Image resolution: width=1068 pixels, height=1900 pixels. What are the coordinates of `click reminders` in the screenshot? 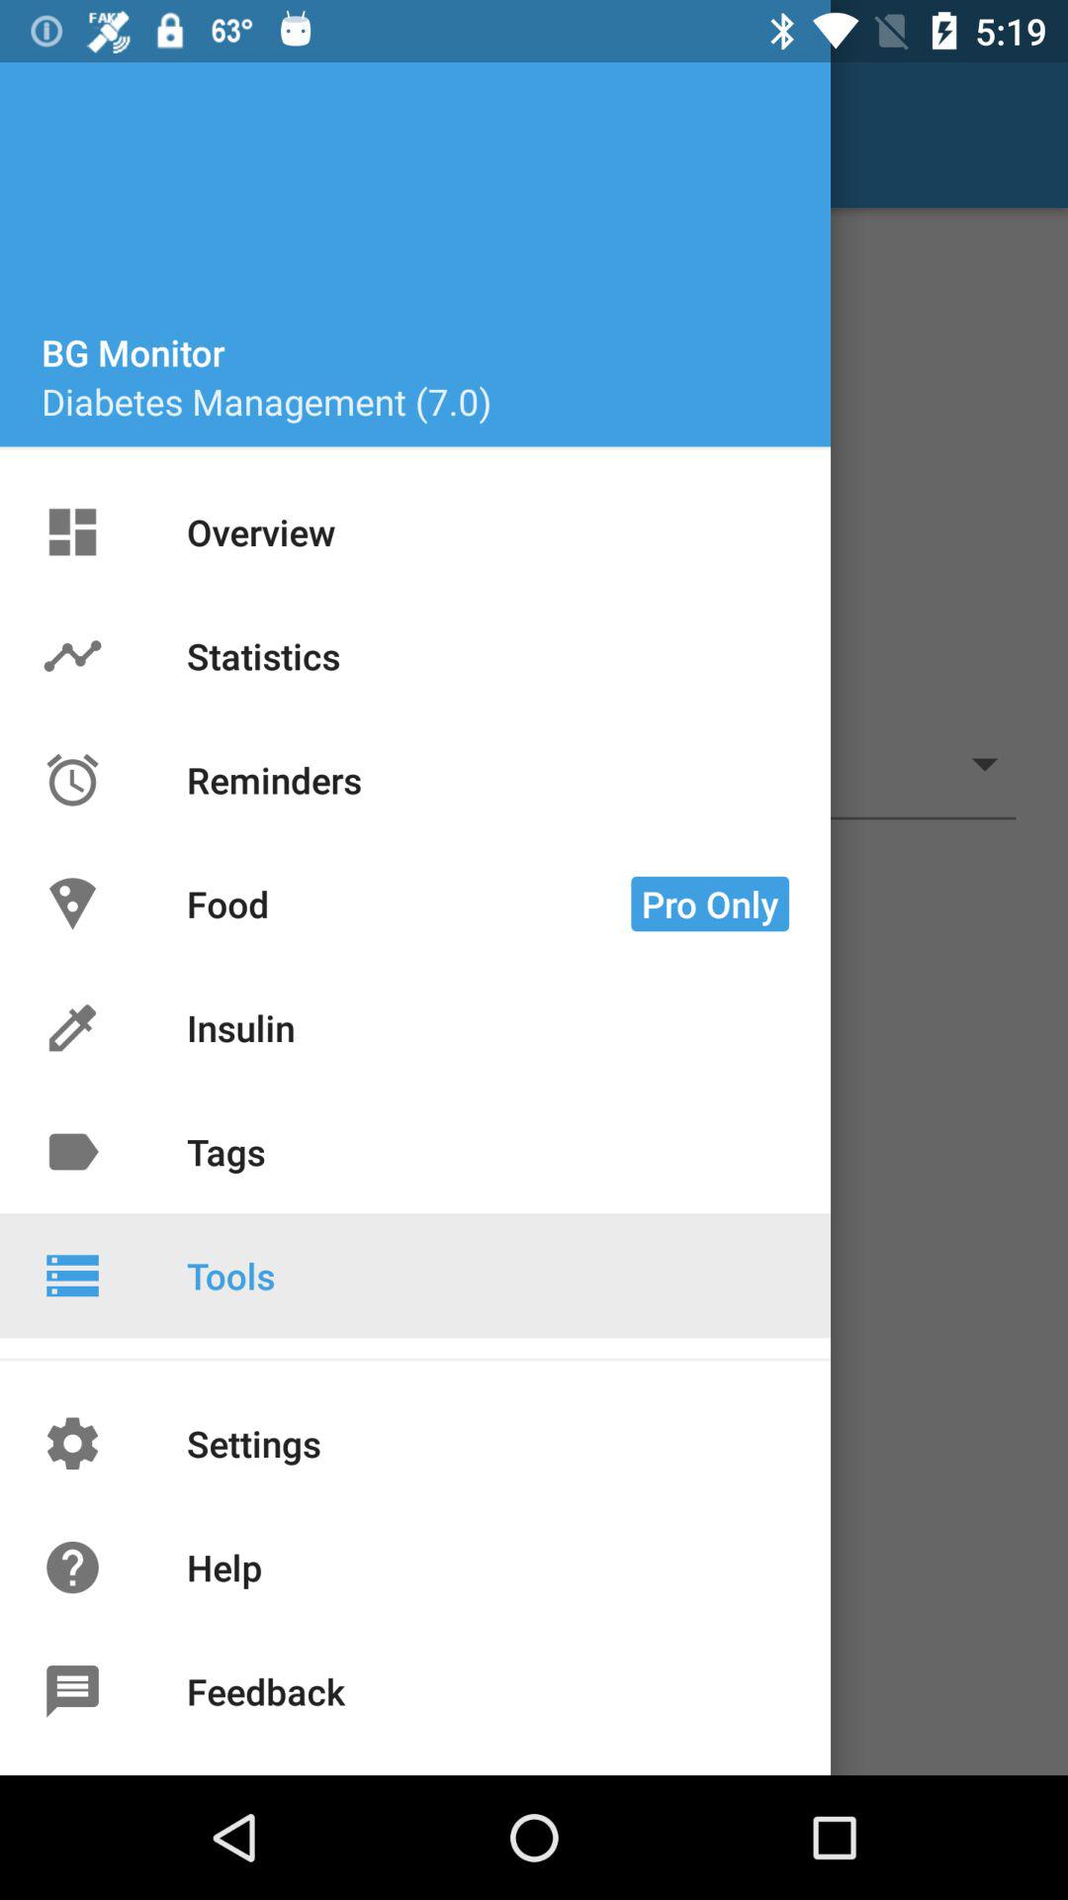 It's located at (283, 776).